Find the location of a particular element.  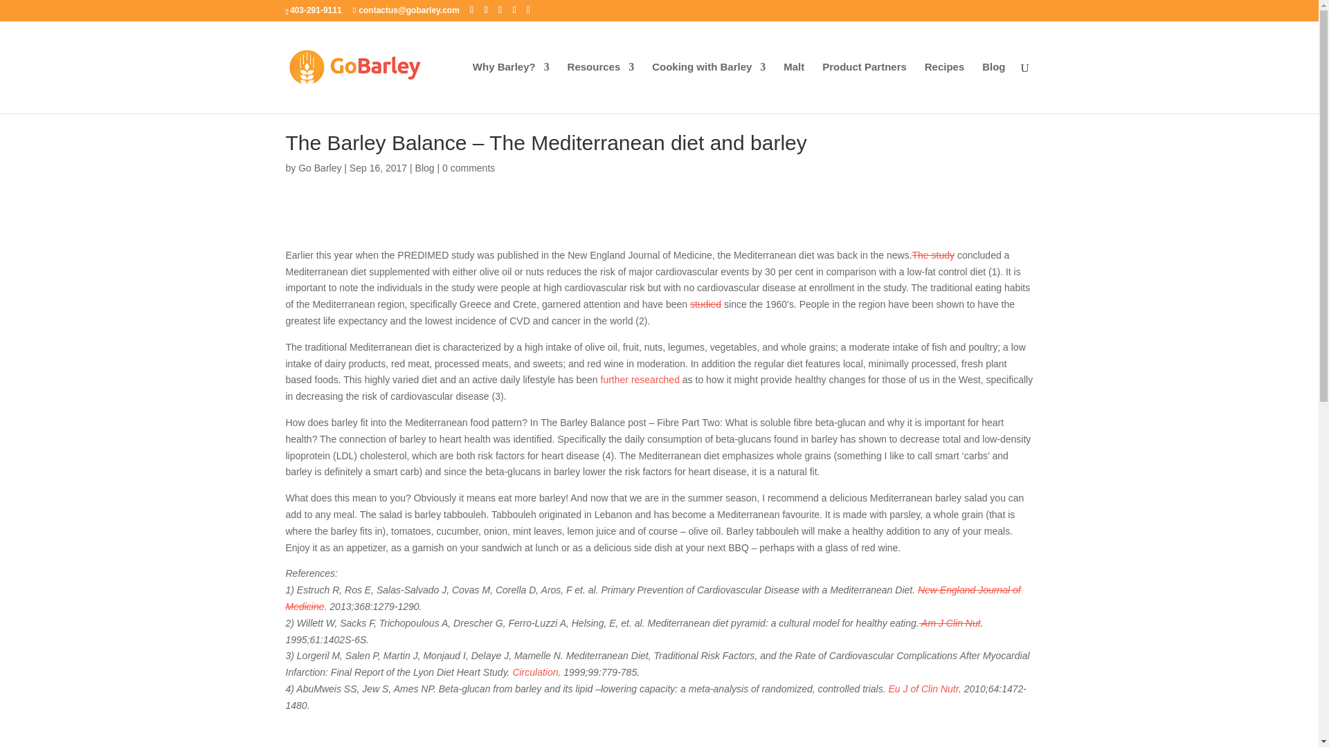

studied is located at coordinates (705, 304).